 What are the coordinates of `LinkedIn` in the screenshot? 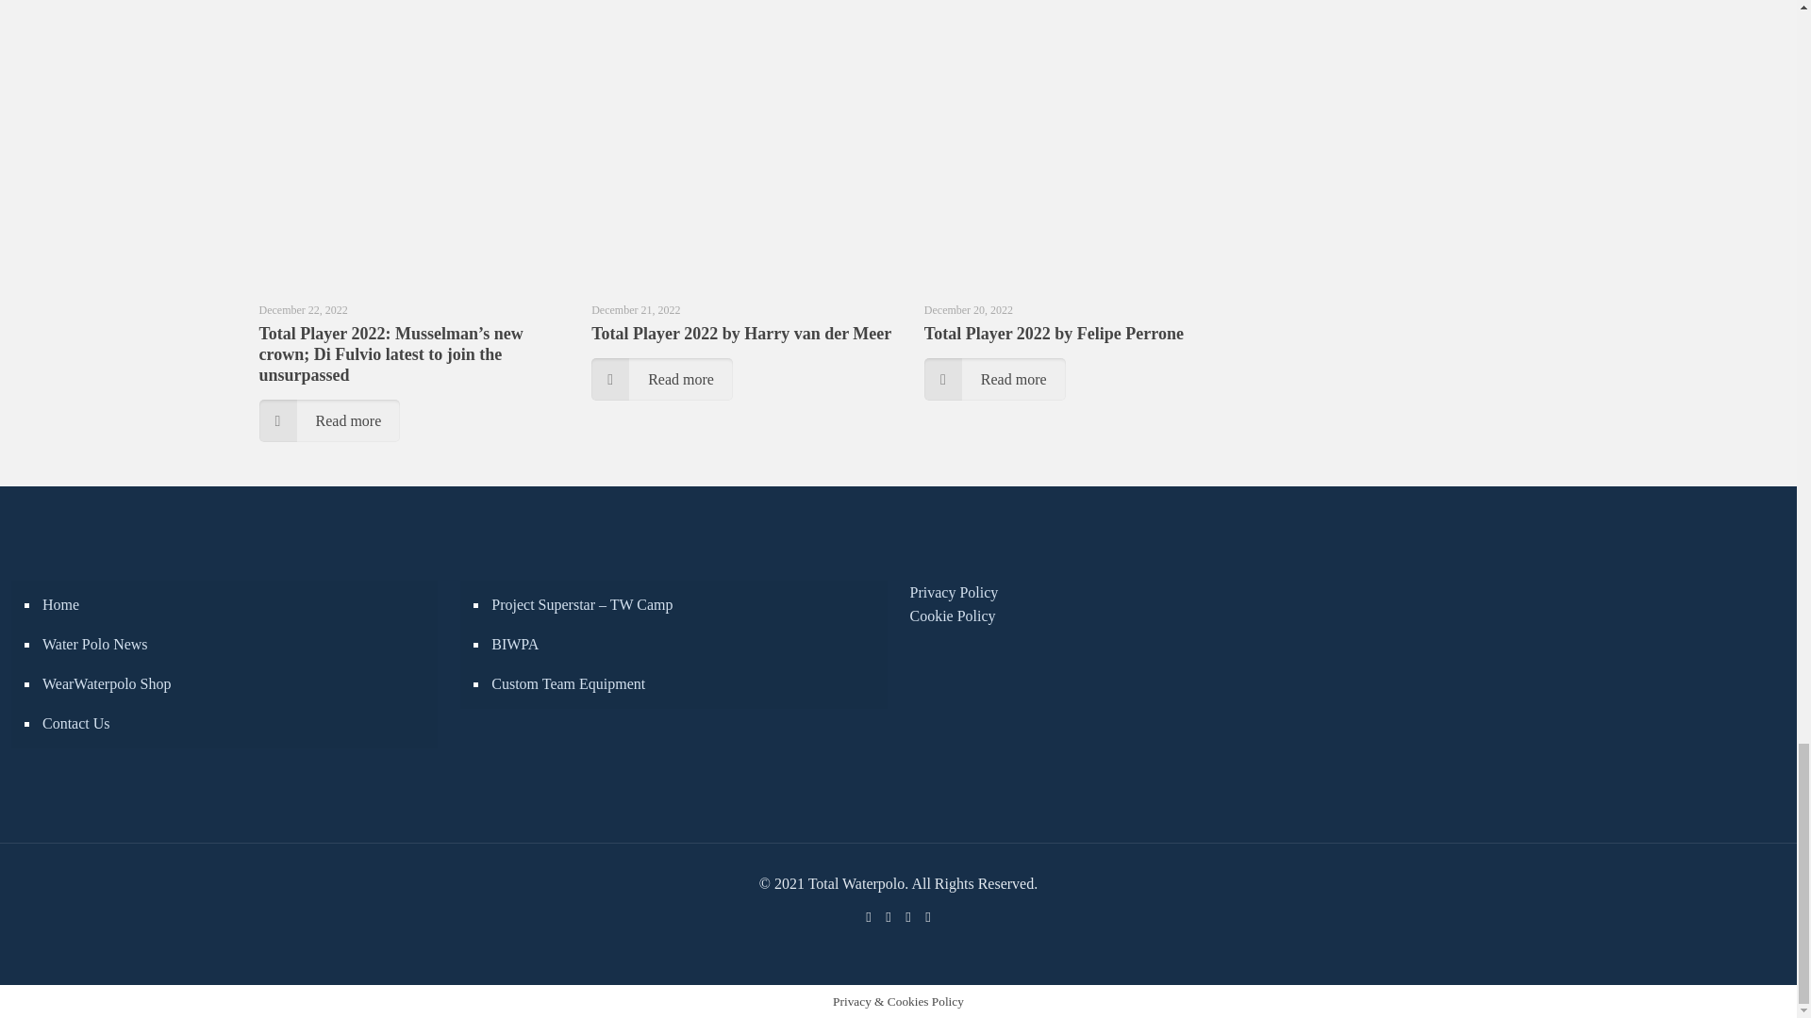 It's located at (909, 916).